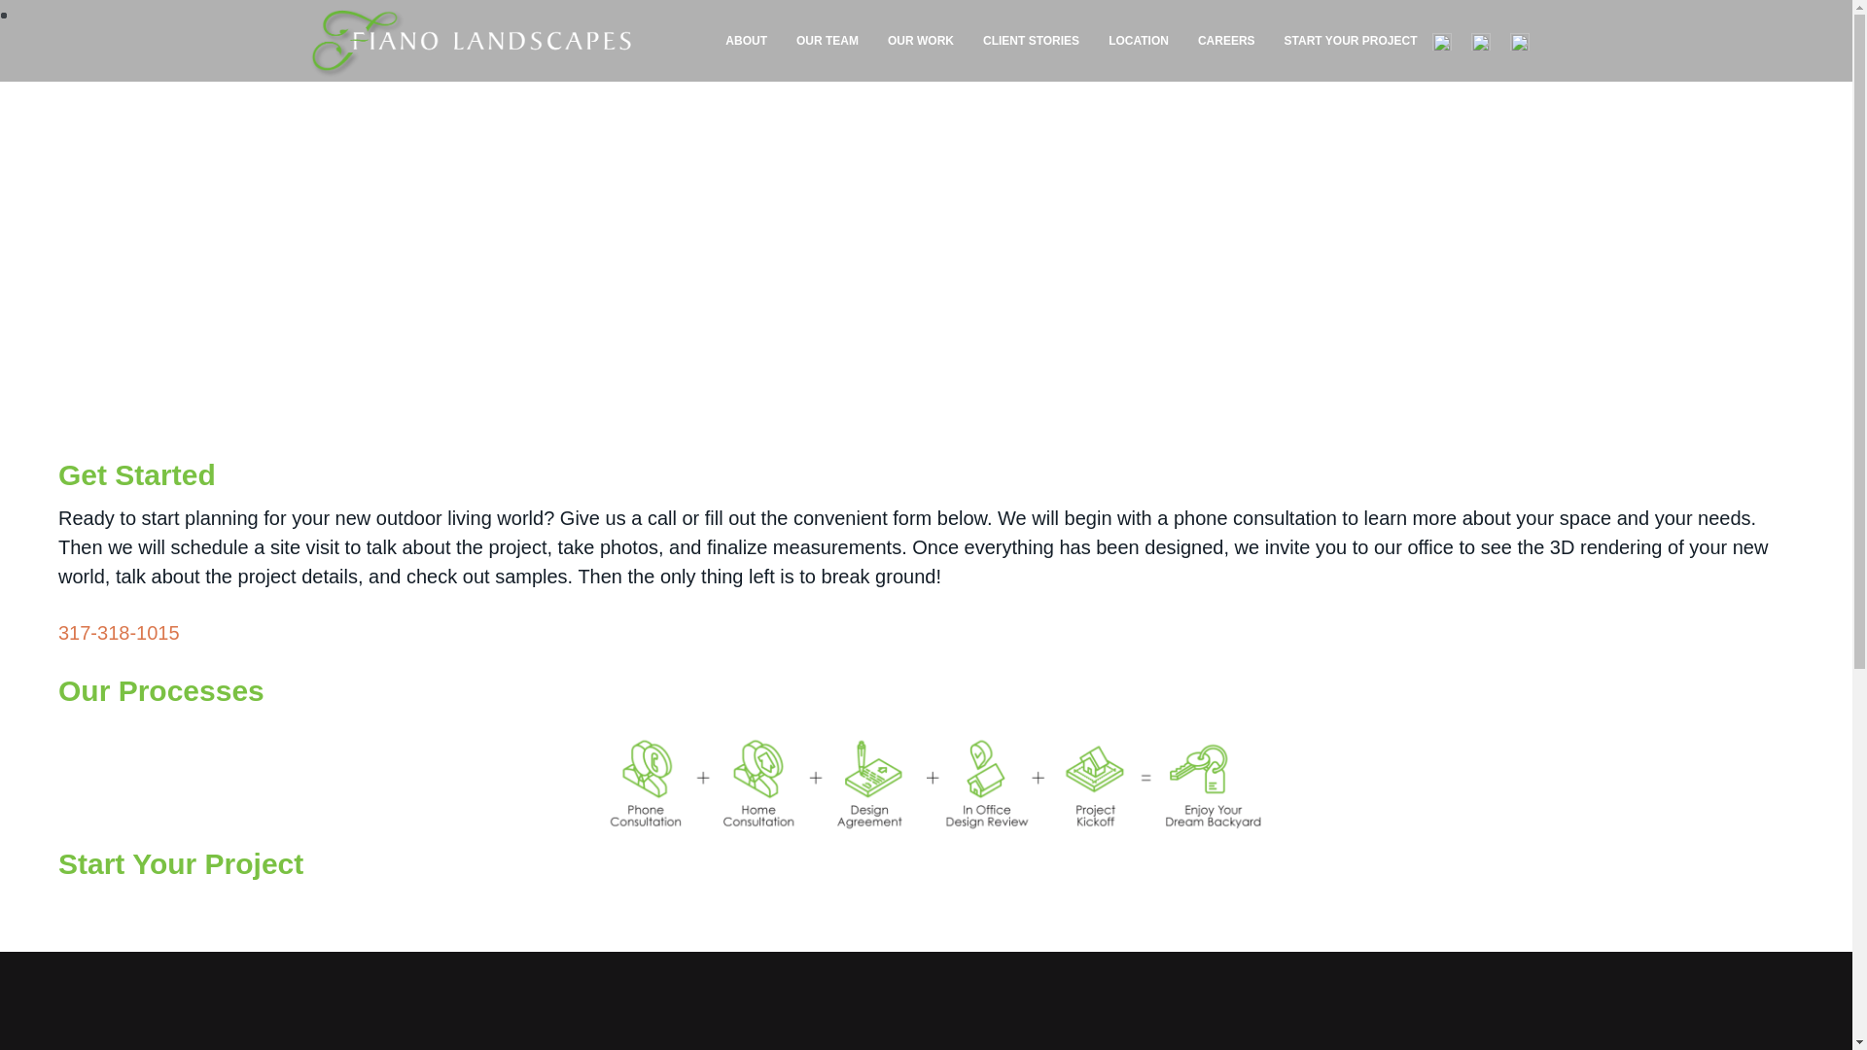  I want to click on 317-318-1015, so click(119, 633).